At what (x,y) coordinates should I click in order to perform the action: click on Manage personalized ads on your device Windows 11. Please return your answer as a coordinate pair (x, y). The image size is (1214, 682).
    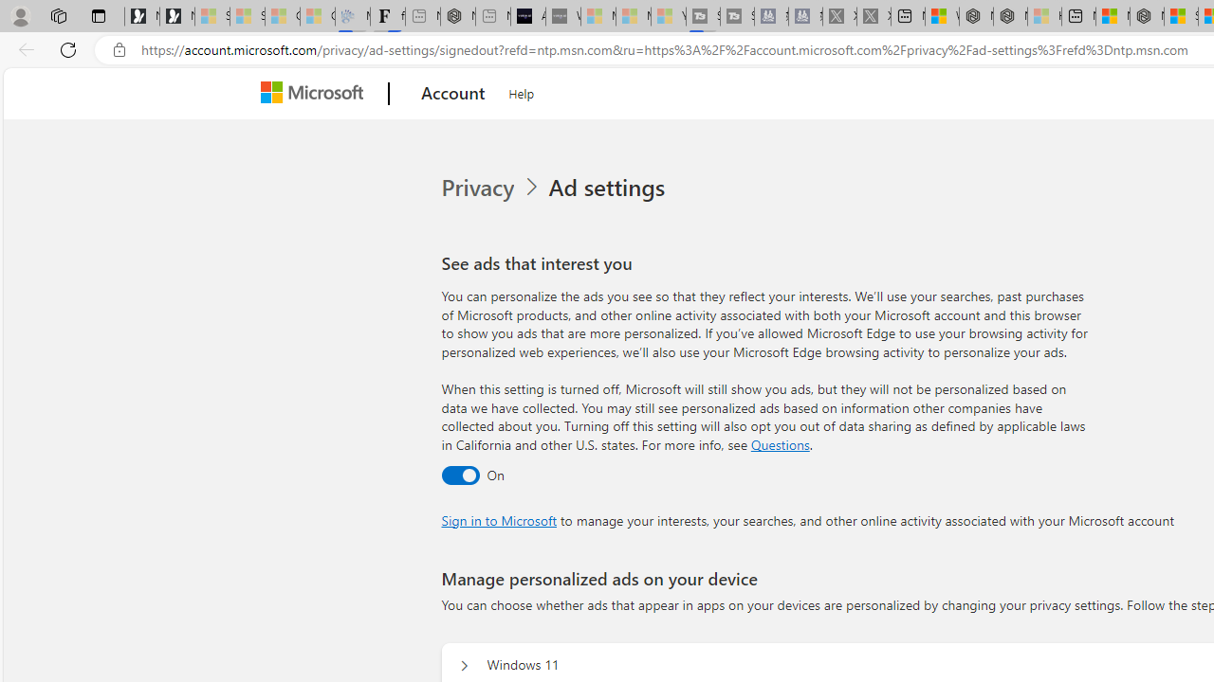
    Looking at the image, I should click on (464, 665).